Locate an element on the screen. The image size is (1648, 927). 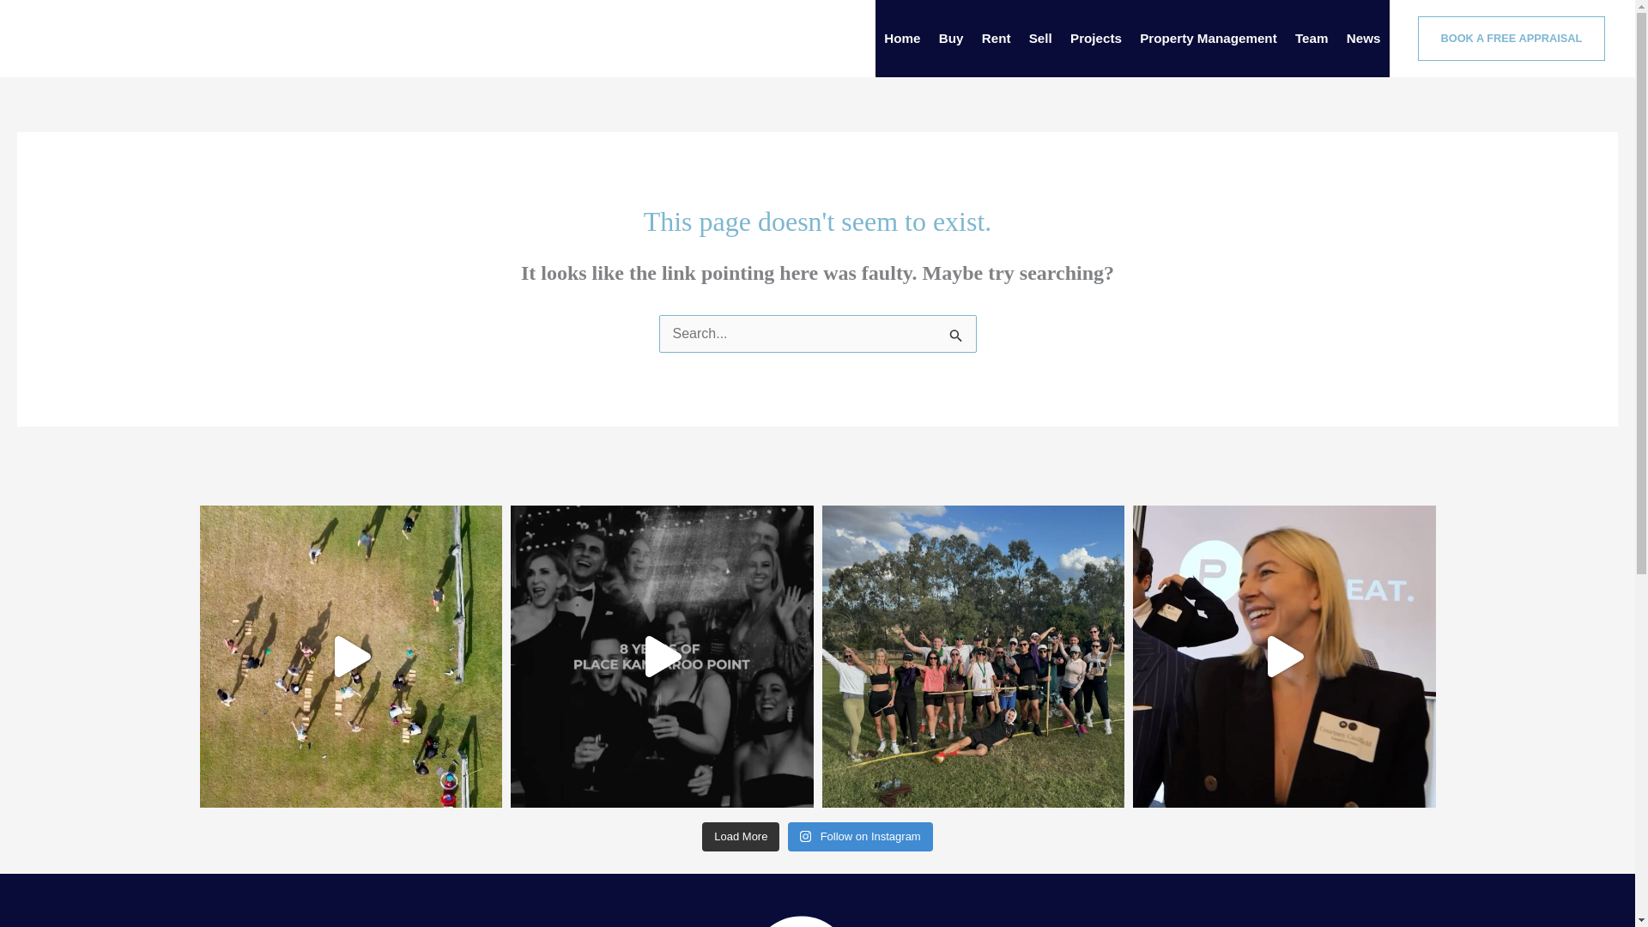
Property Management is located at coordinates (1209, 38).